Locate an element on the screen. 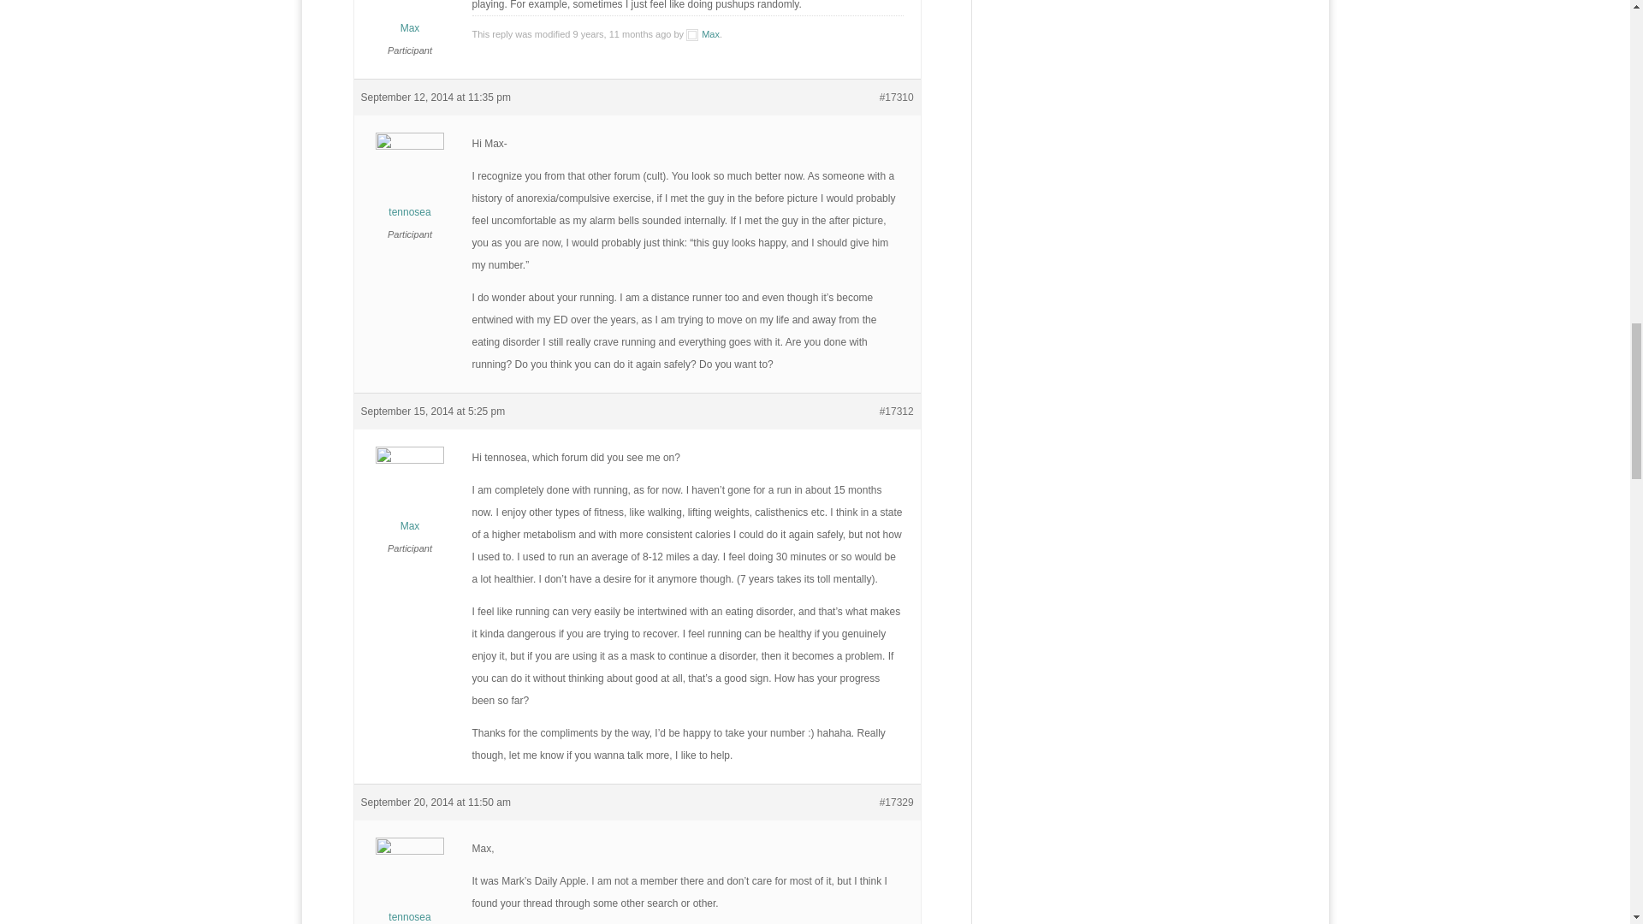  View Max's profile is located at coordinates (411, 20).